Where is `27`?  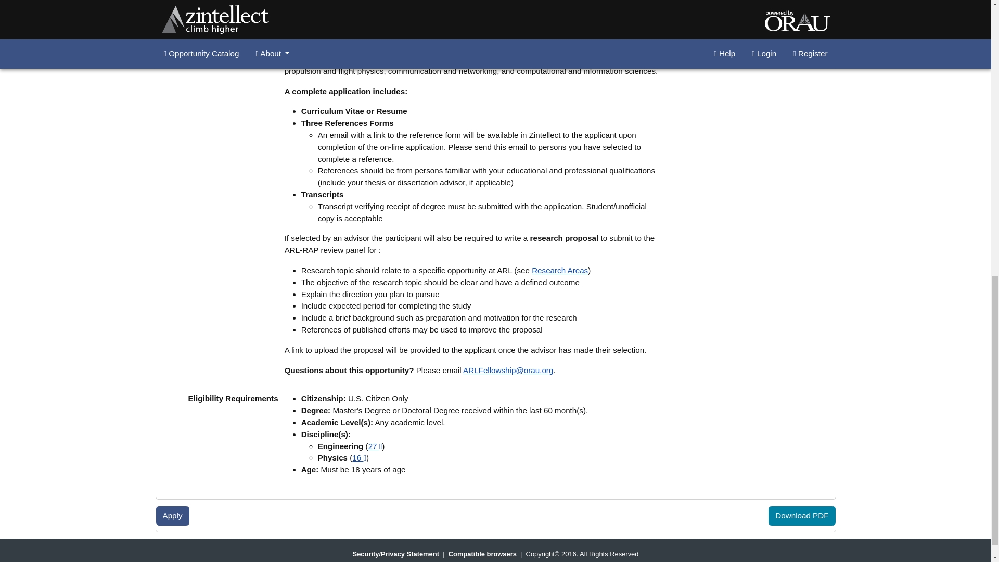
27 is located at coordinates (376, 446).